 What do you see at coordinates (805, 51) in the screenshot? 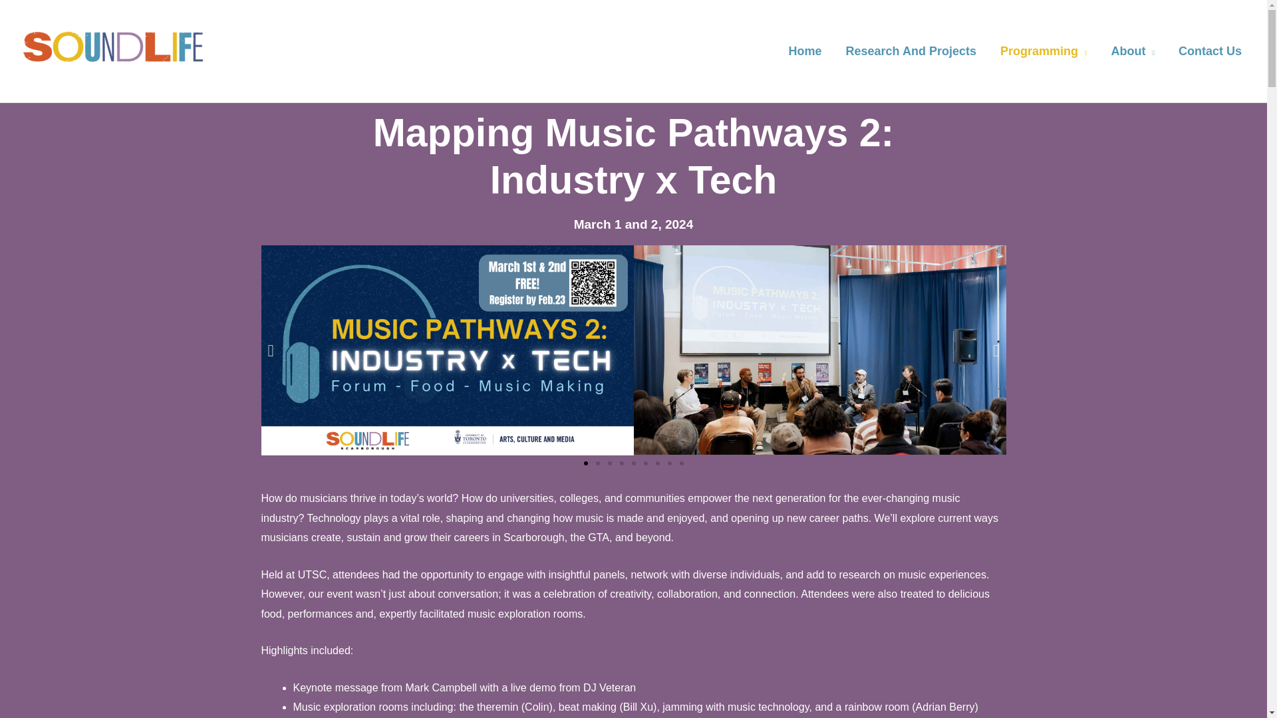
I see `Home` at bounding box center [805, 51].